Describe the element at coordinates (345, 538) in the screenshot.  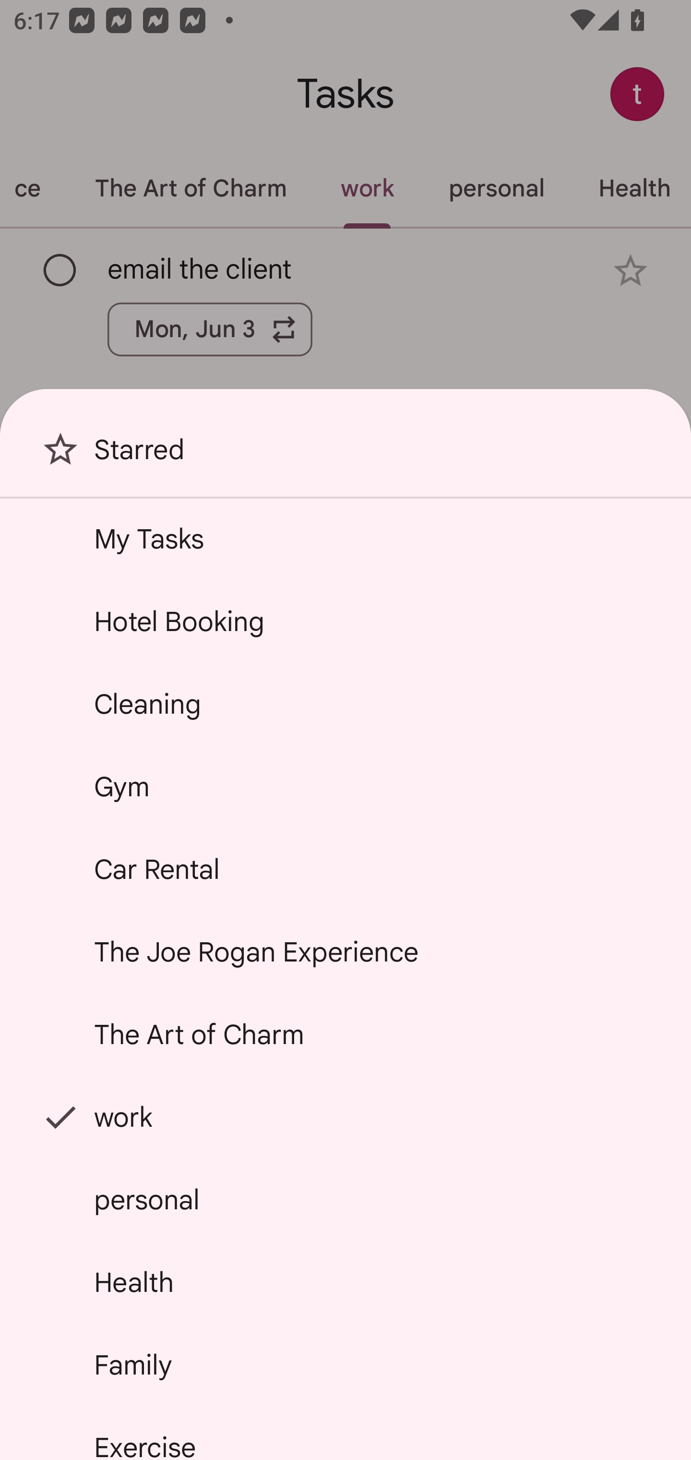
I see `My Tasks` at that location.